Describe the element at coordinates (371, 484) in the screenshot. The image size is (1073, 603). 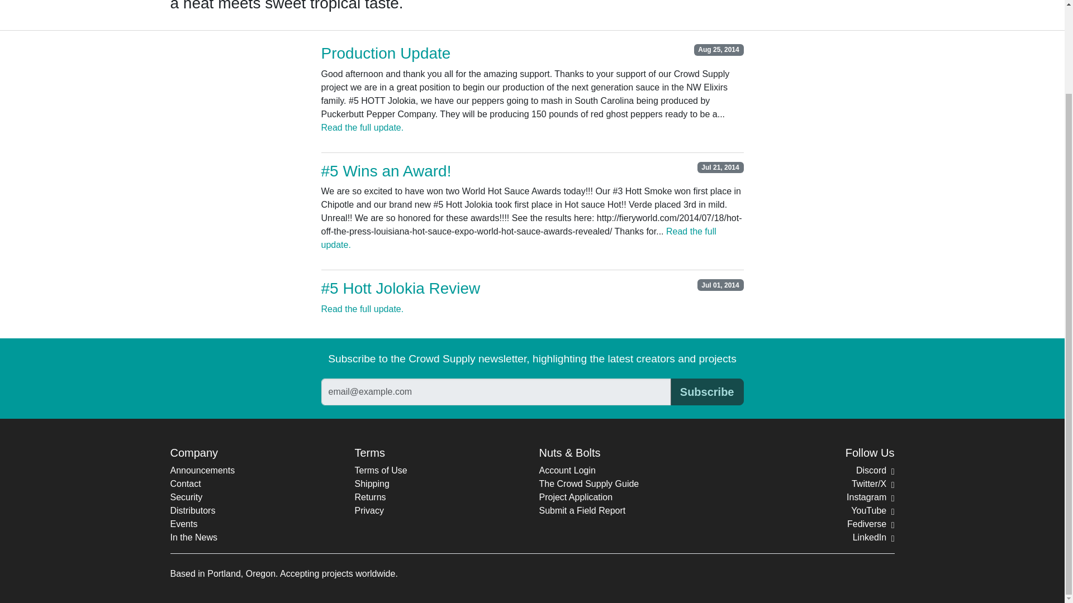
I see `Shipping` at that location.